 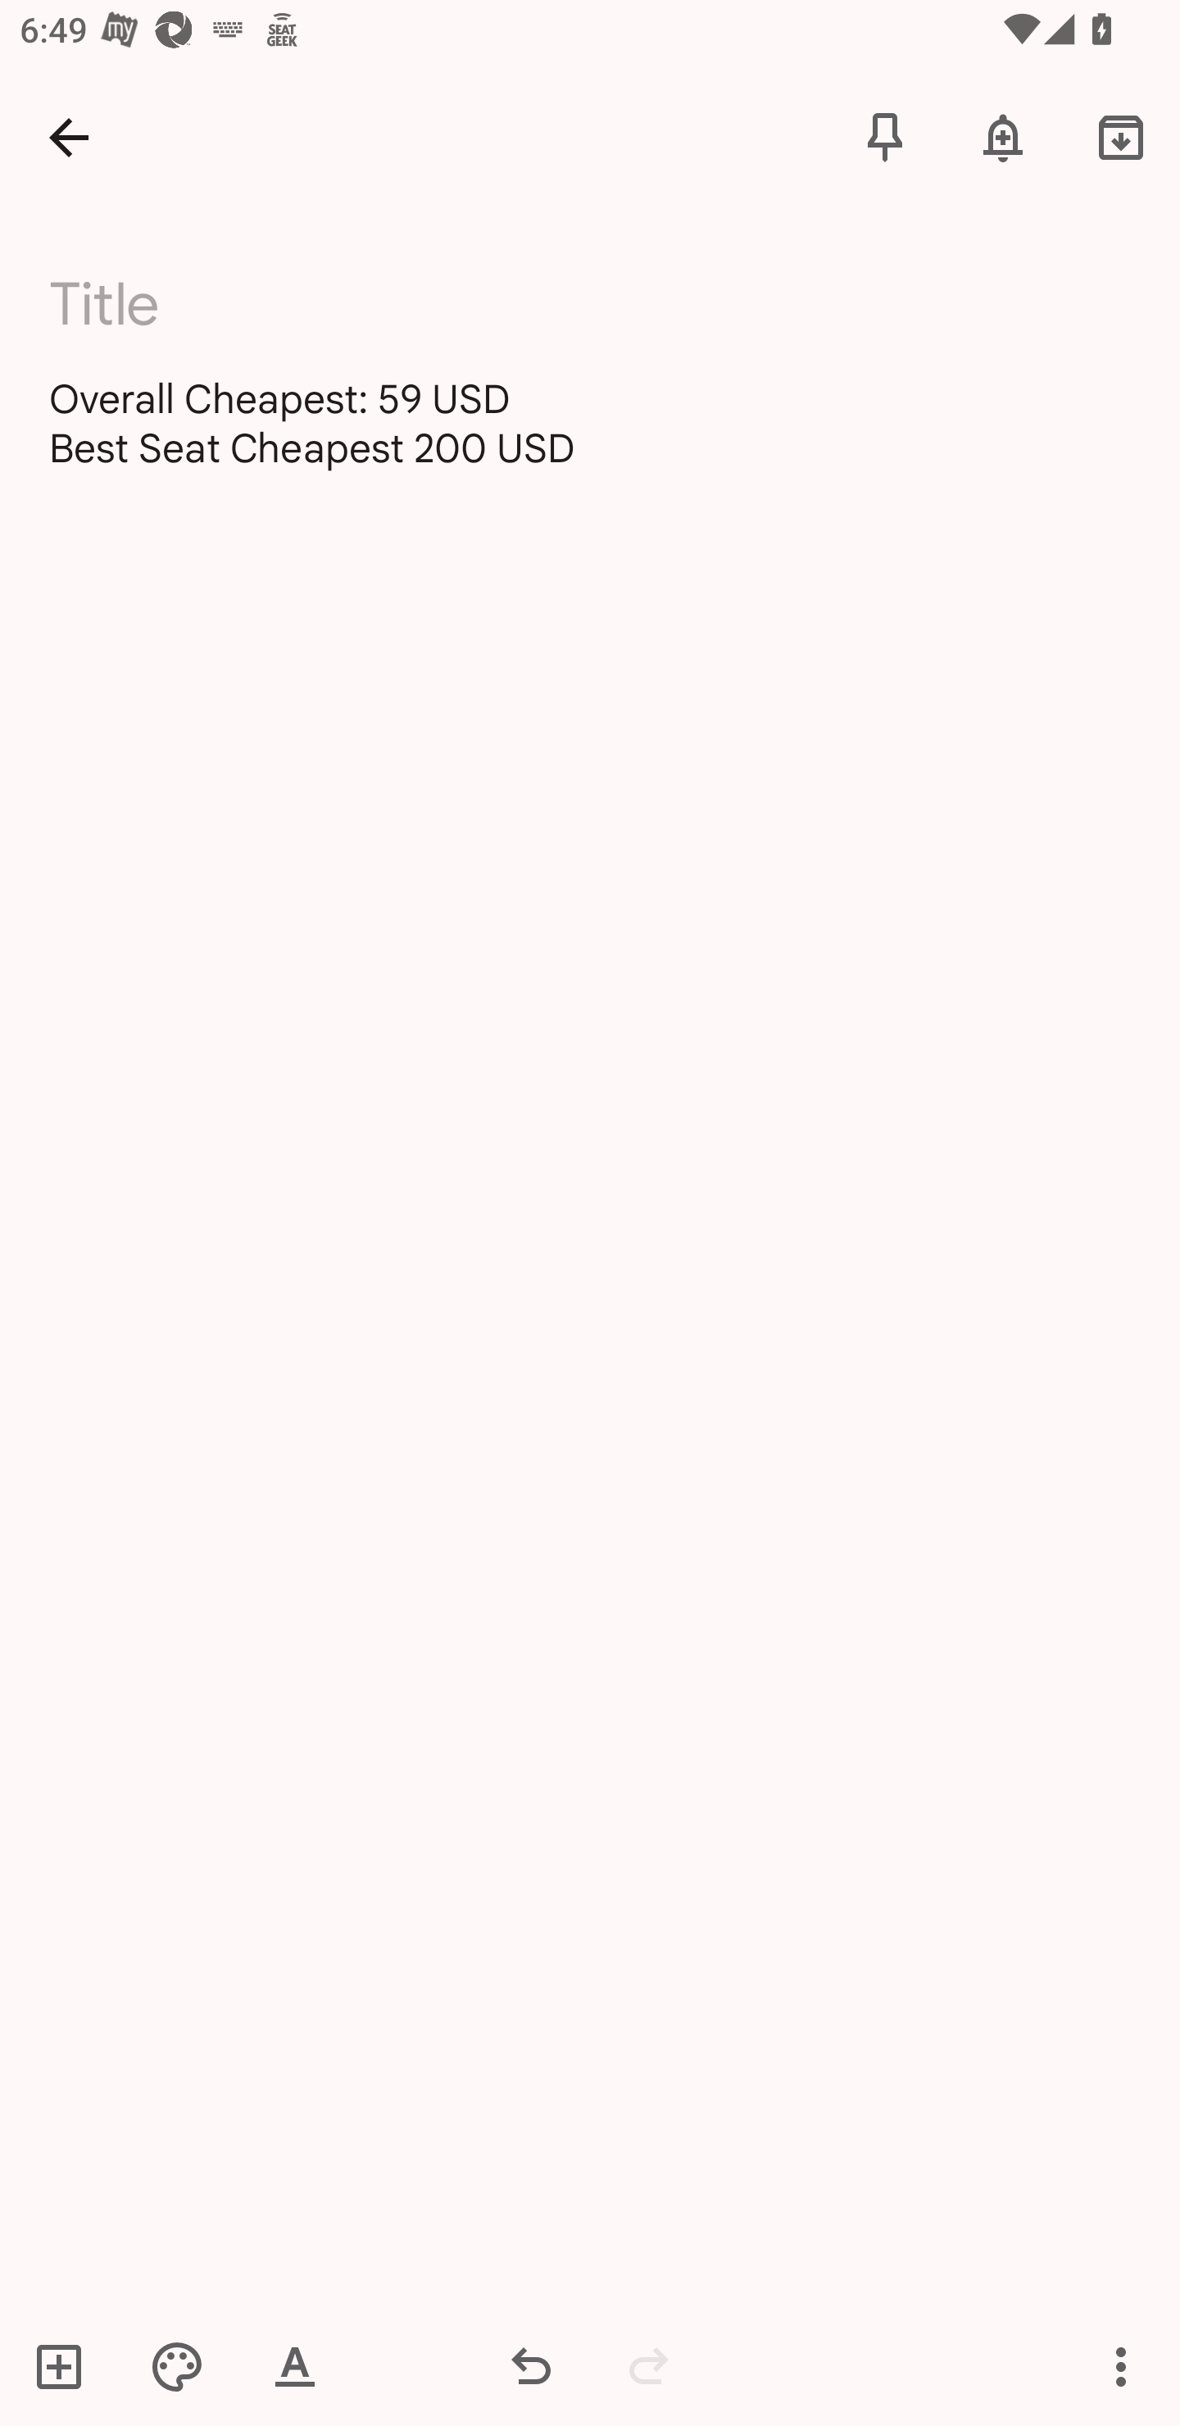 What do you see at coordinates (1003, 136) in the screenshot?
I see `Reminder` at bounding box center [1003, 136].